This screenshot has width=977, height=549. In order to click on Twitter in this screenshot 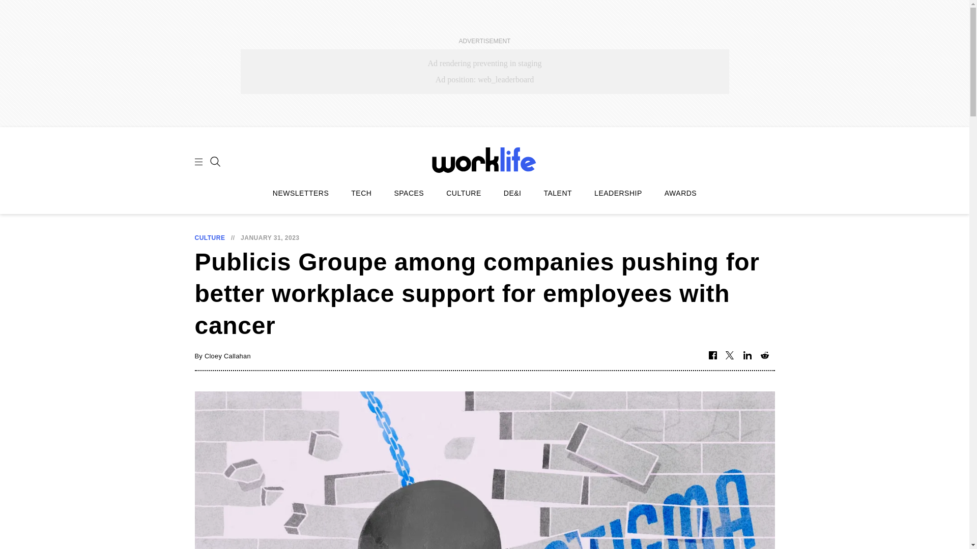, I will do `click(730, 356)`.